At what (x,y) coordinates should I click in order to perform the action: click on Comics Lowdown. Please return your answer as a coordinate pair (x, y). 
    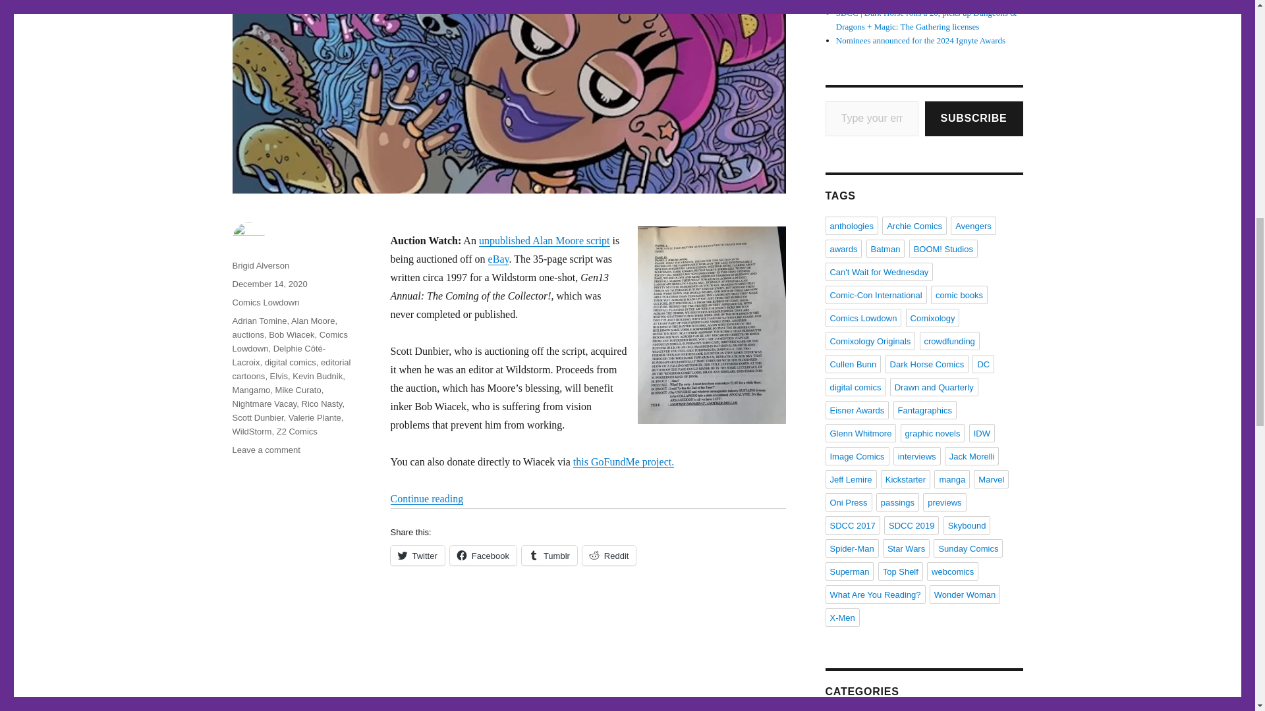
    Looking at the image, I should click on (265, 302).